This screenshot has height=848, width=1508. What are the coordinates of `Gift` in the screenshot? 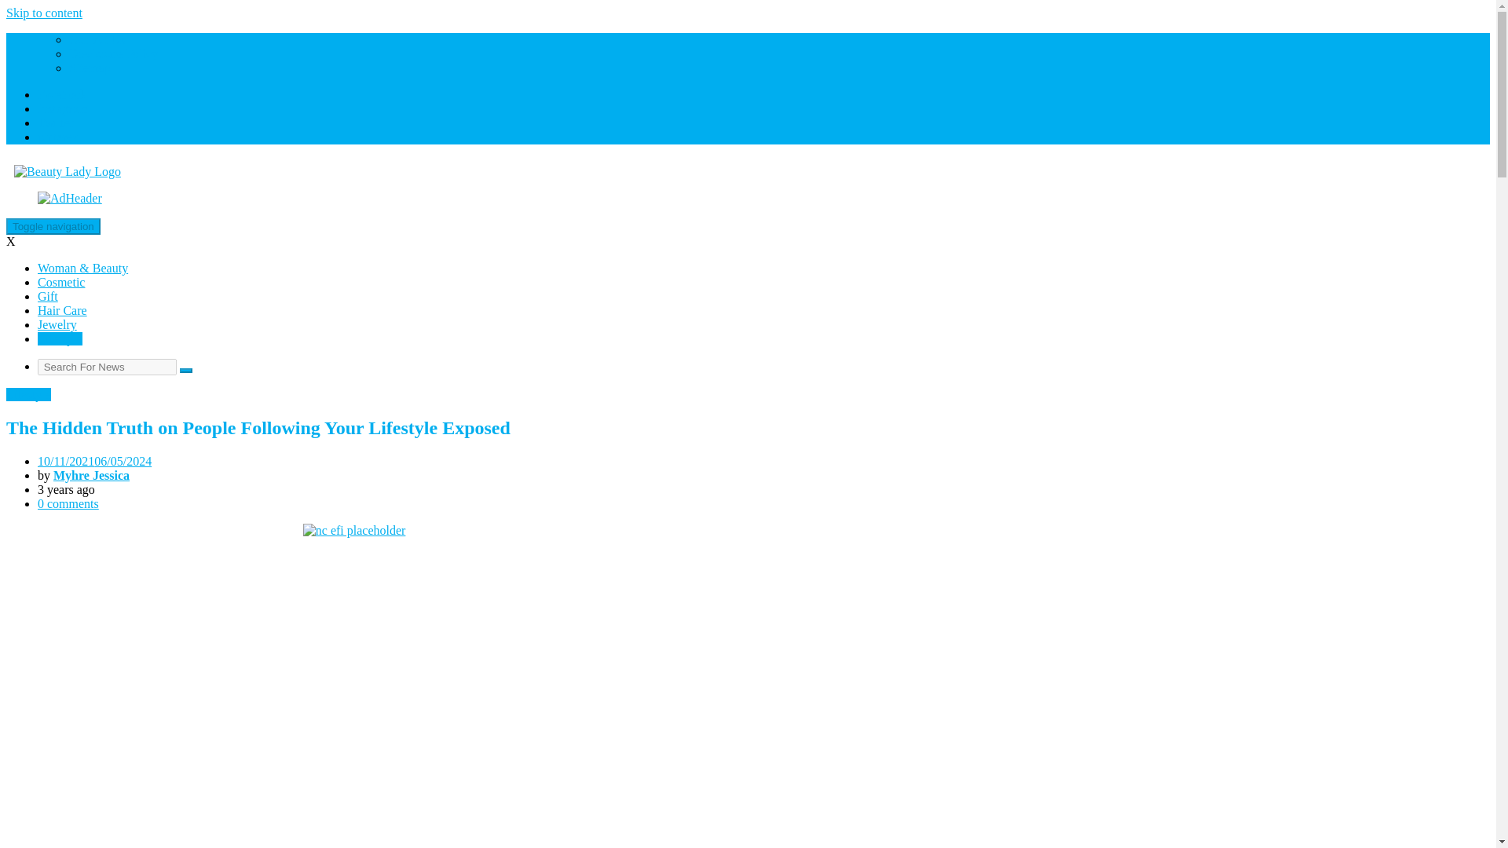 It's located at (48, 296).